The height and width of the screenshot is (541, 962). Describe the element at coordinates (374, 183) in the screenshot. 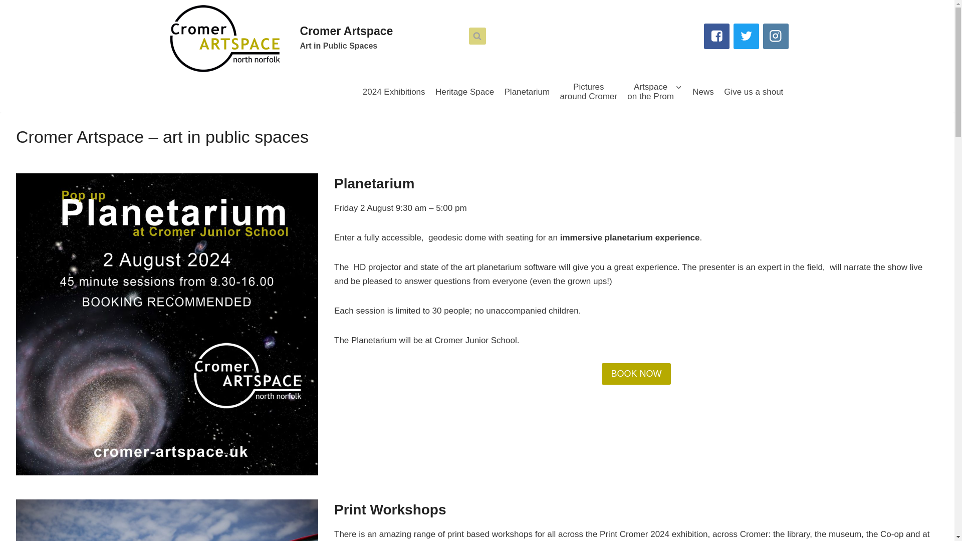

I see `2024 Exhibitions` at that location.